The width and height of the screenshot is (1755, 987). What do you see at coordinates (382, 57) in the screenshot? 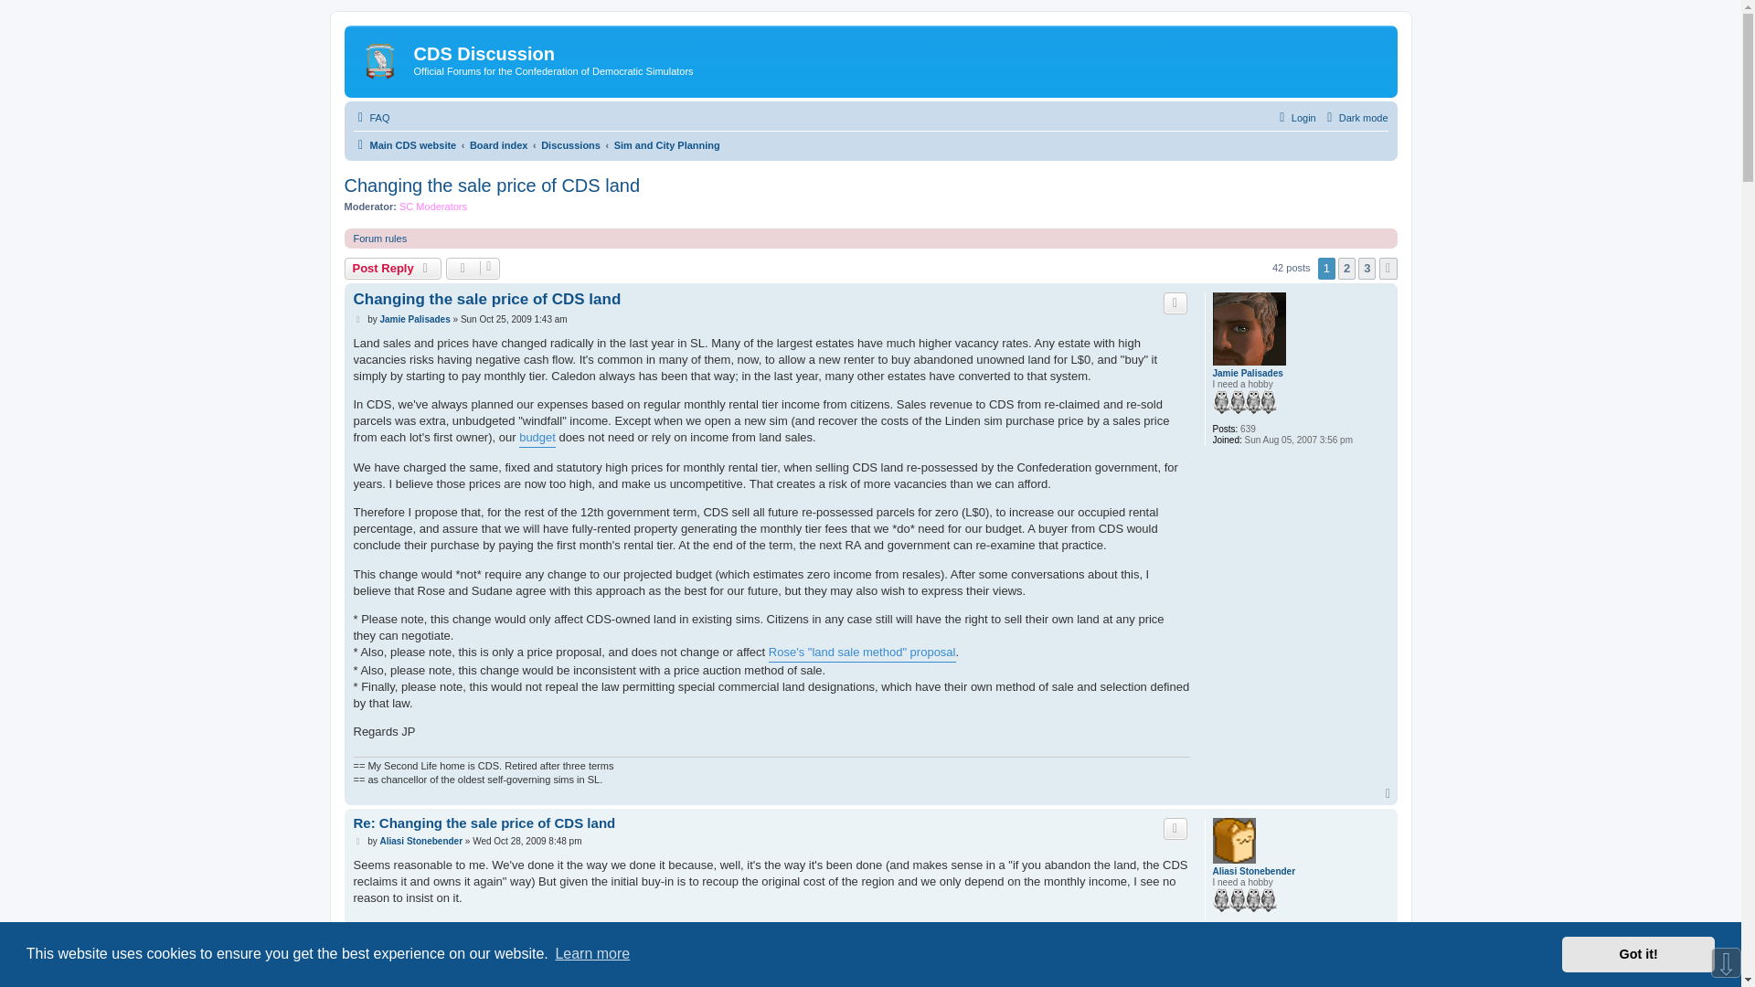
I see `Main CDS website` at bounding box center [382, 57].